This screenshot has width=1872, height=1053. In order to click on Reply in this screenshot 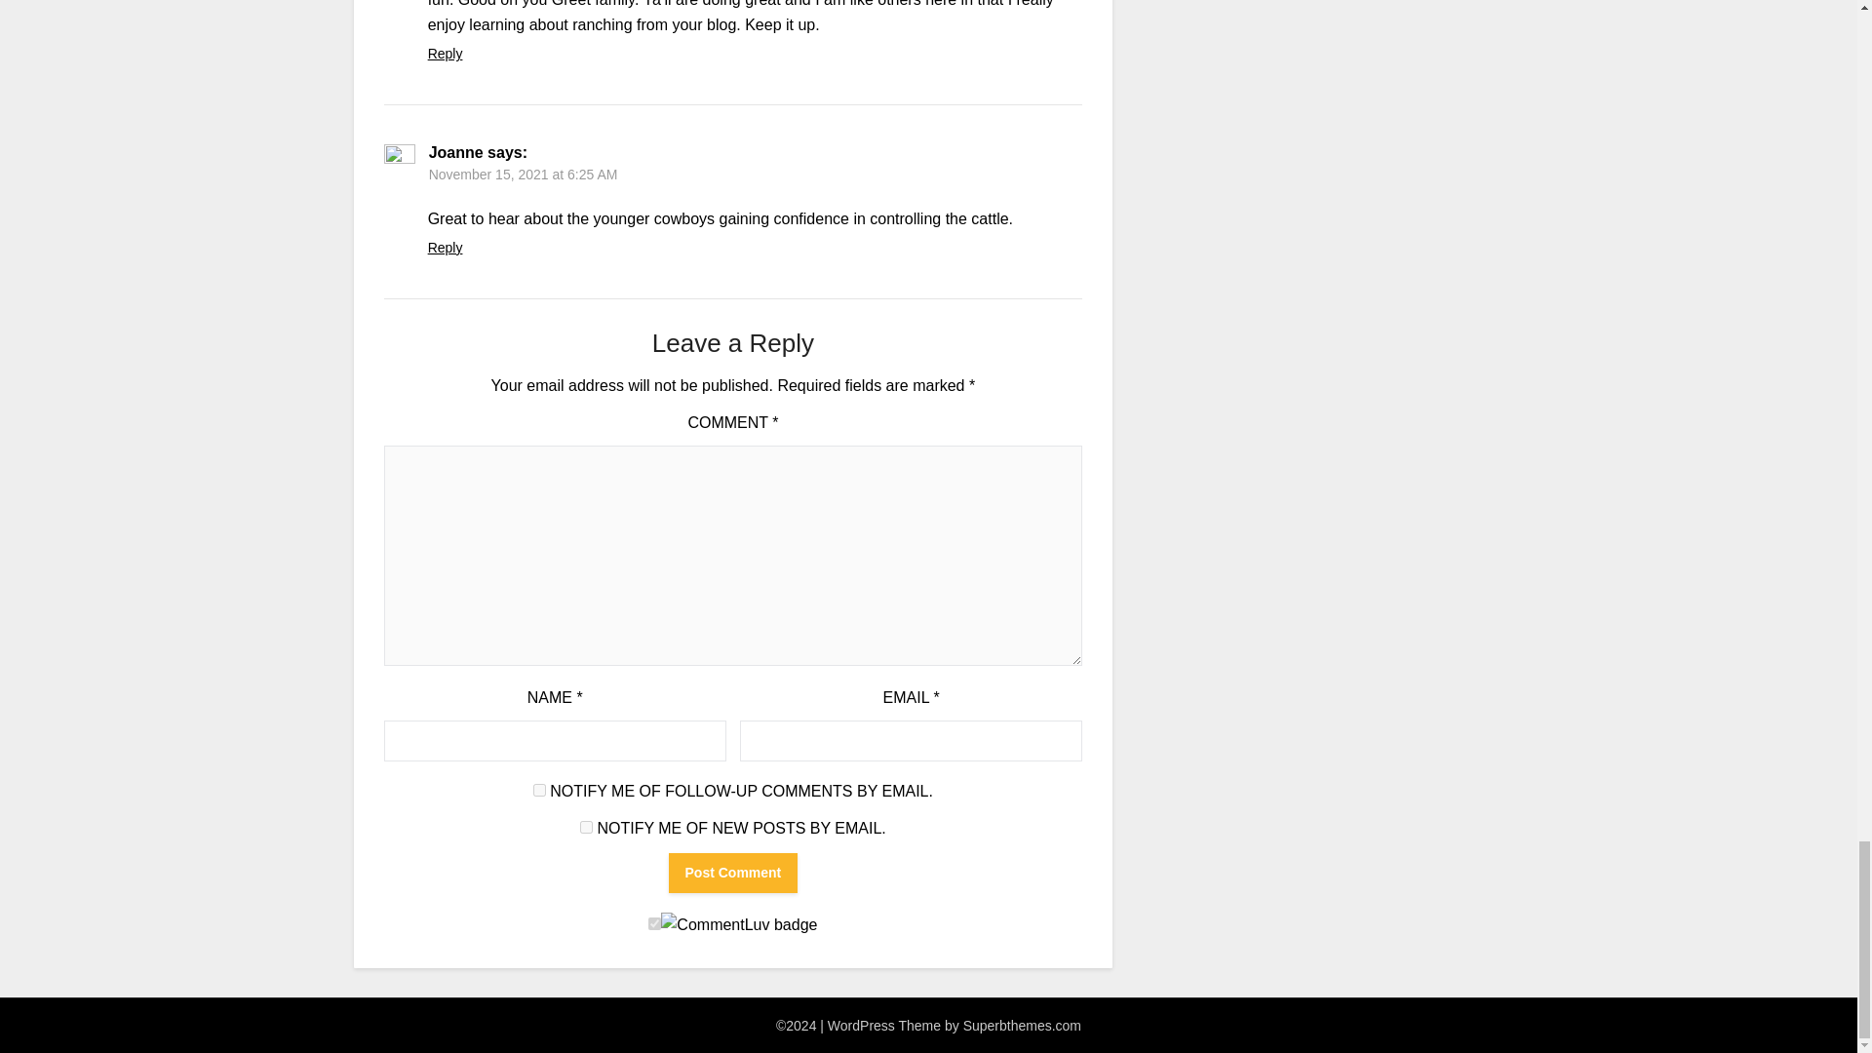, I will do `click(445, 53)`.